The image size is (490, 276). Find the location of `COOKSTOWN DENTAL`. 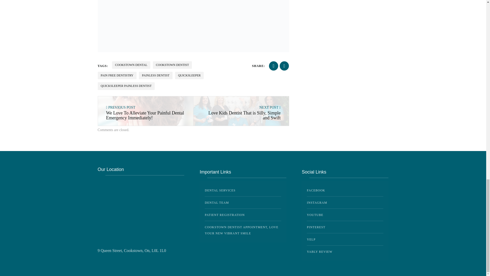

COOKSTOWN DENTAL is located at coordinates (131, 65).